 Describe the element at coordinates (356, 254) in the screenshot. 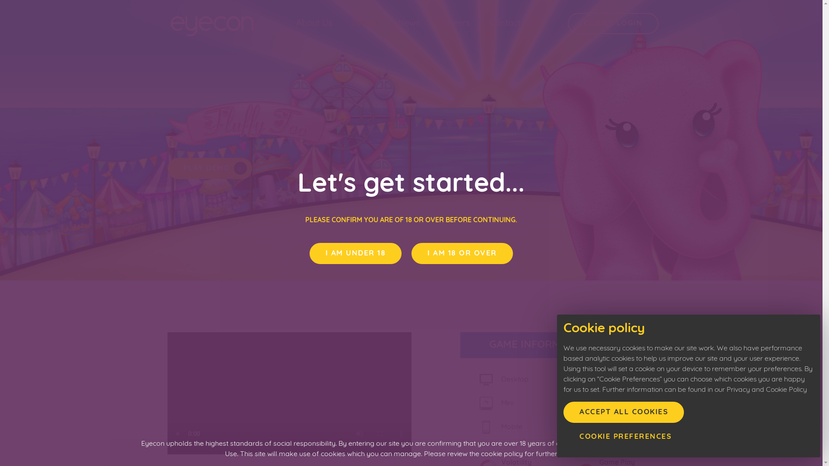

I see `I AM UNDER 18` at that location.